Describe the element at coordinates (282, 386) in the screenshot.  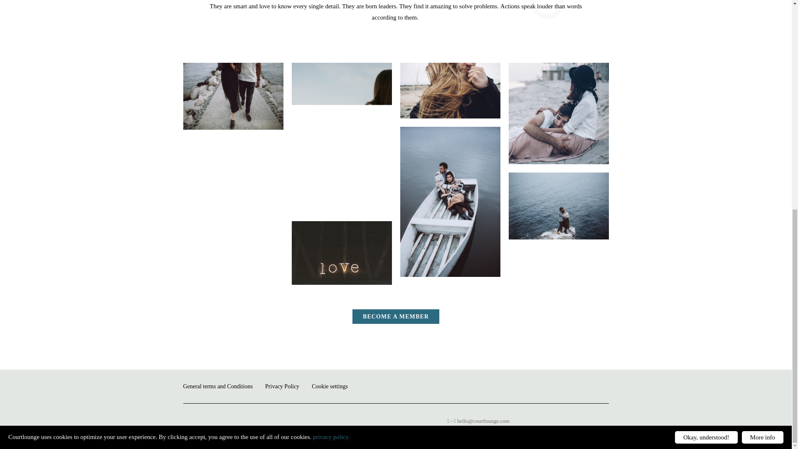
I see `Privacy Policy` at that location.